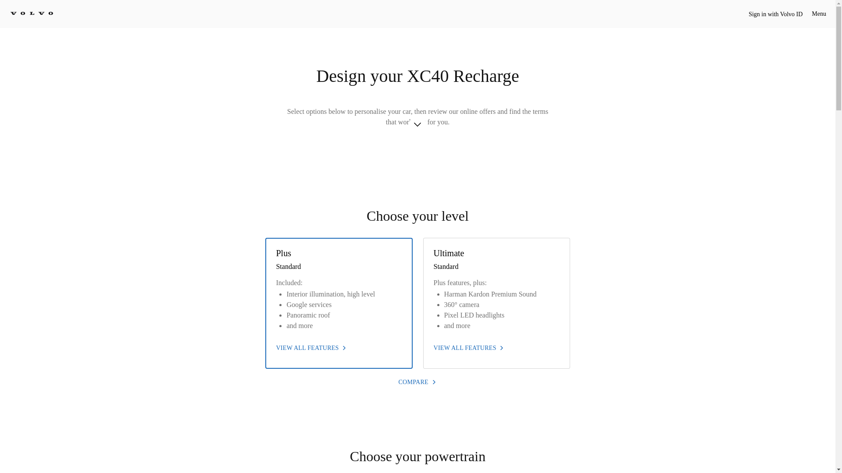 Image resolution: width=842 pixels, height=473 pixels. Describe the element at coordinates (417, 130) in the screenshot. I see `Scroll to start` at that location.